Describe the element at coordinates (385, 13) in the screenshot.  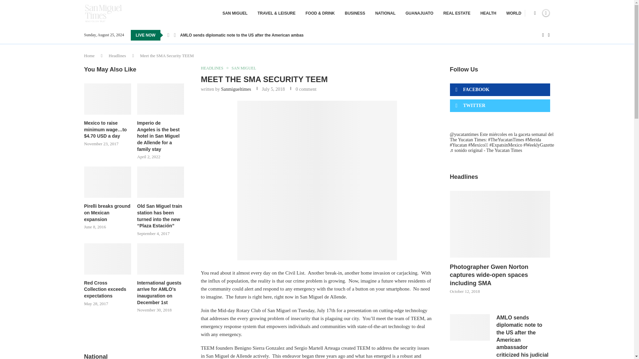
I see `NATIONAL` at that location.